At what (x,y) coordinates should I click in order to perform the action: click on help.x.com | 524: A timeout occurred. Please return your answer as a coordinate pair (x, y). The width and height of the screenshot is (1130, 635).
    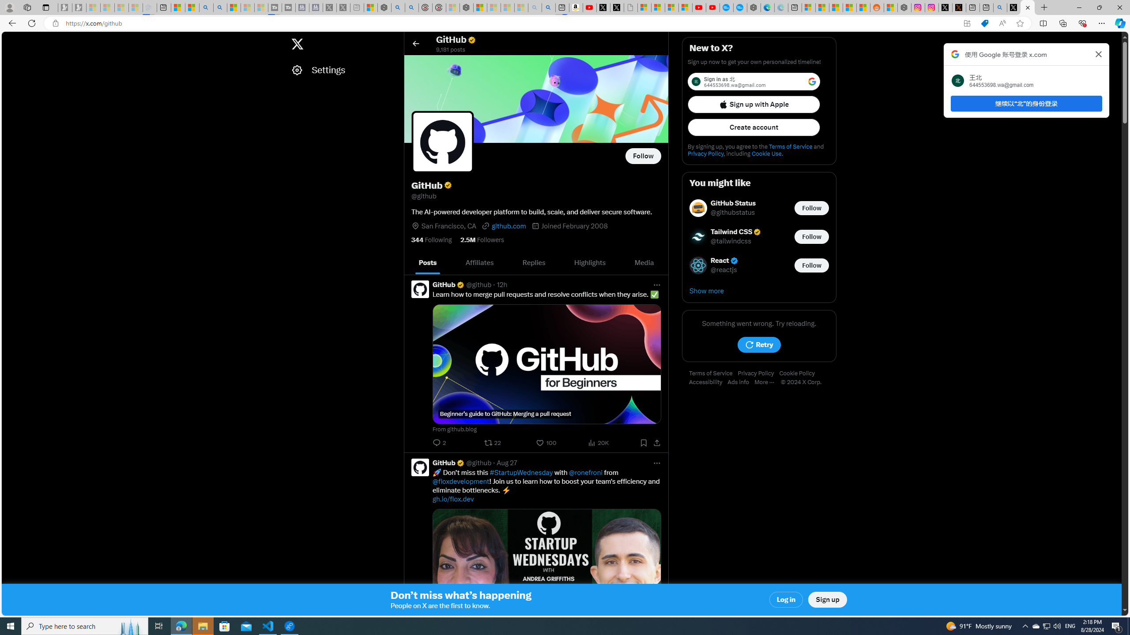
    Looking at the image, I should click on (959, 7).